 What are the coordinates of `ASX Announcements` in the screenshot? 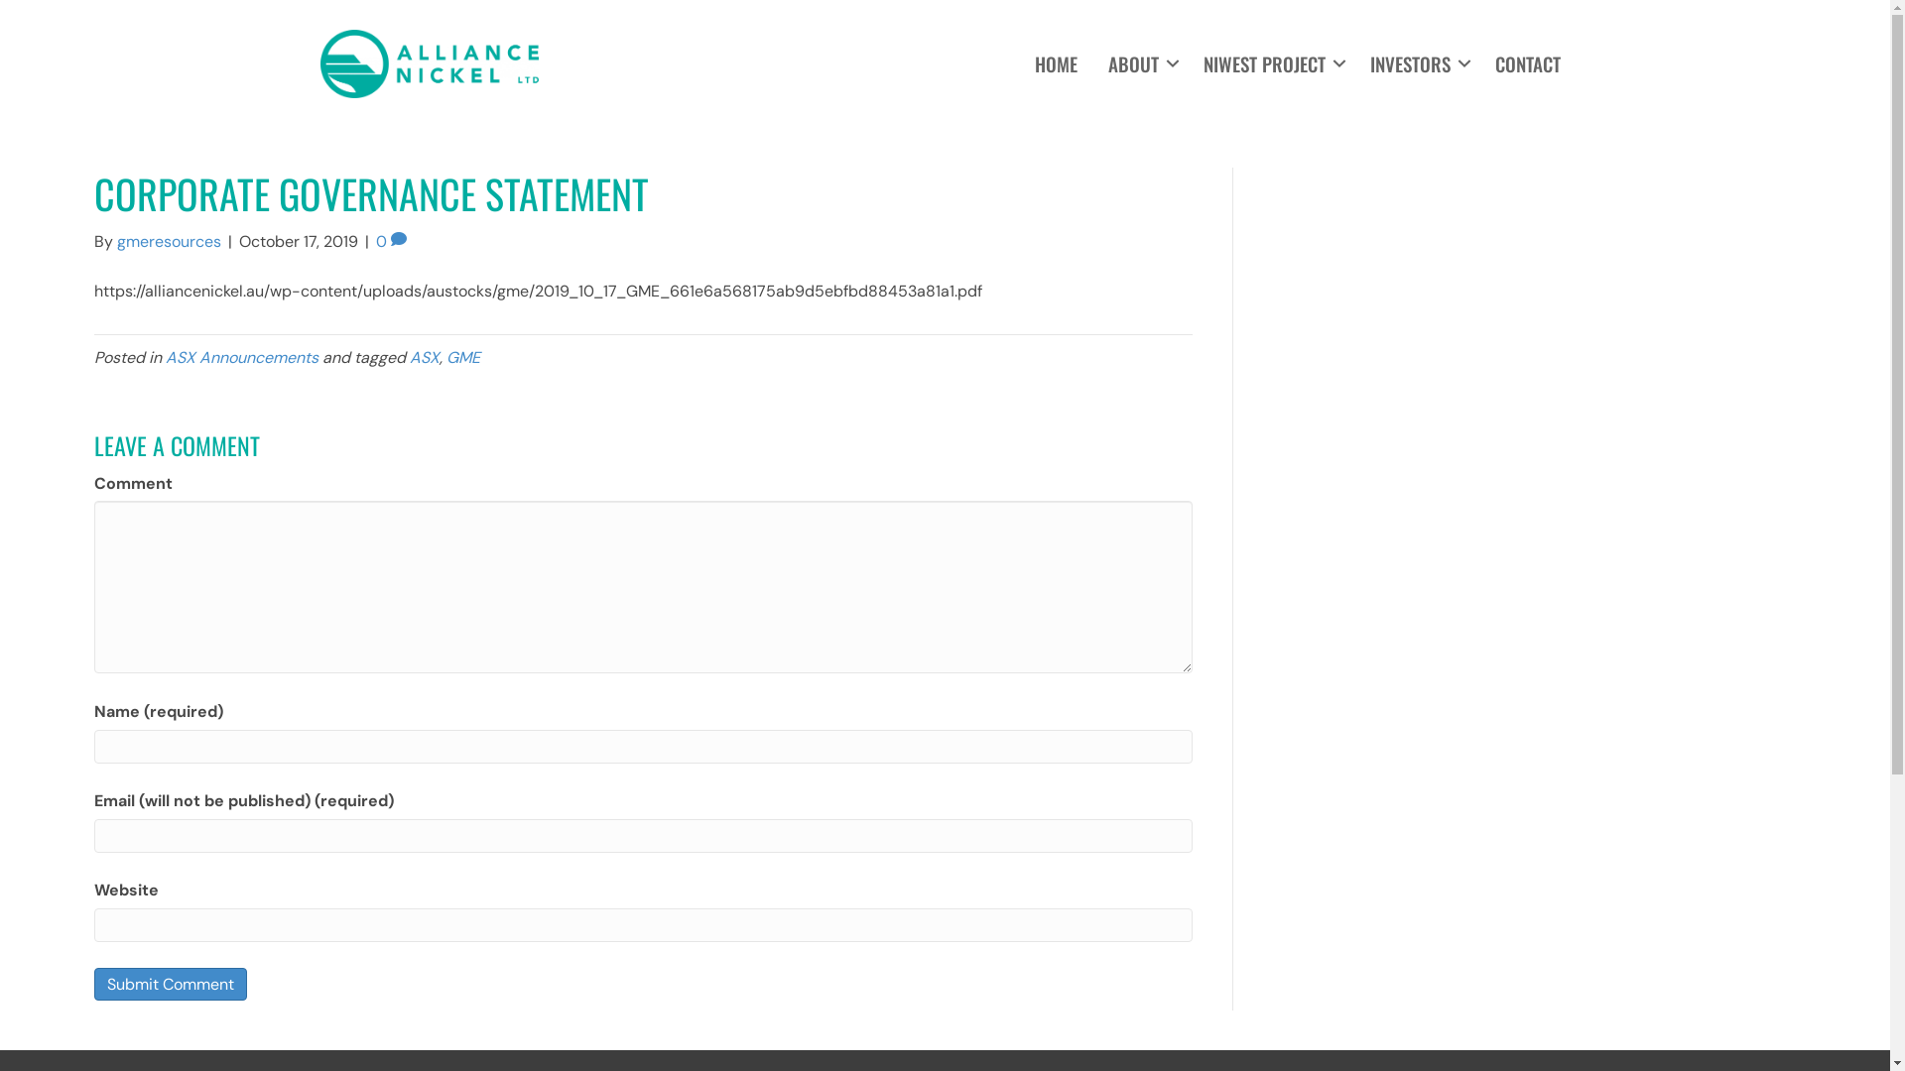 It's located at (242, 357).